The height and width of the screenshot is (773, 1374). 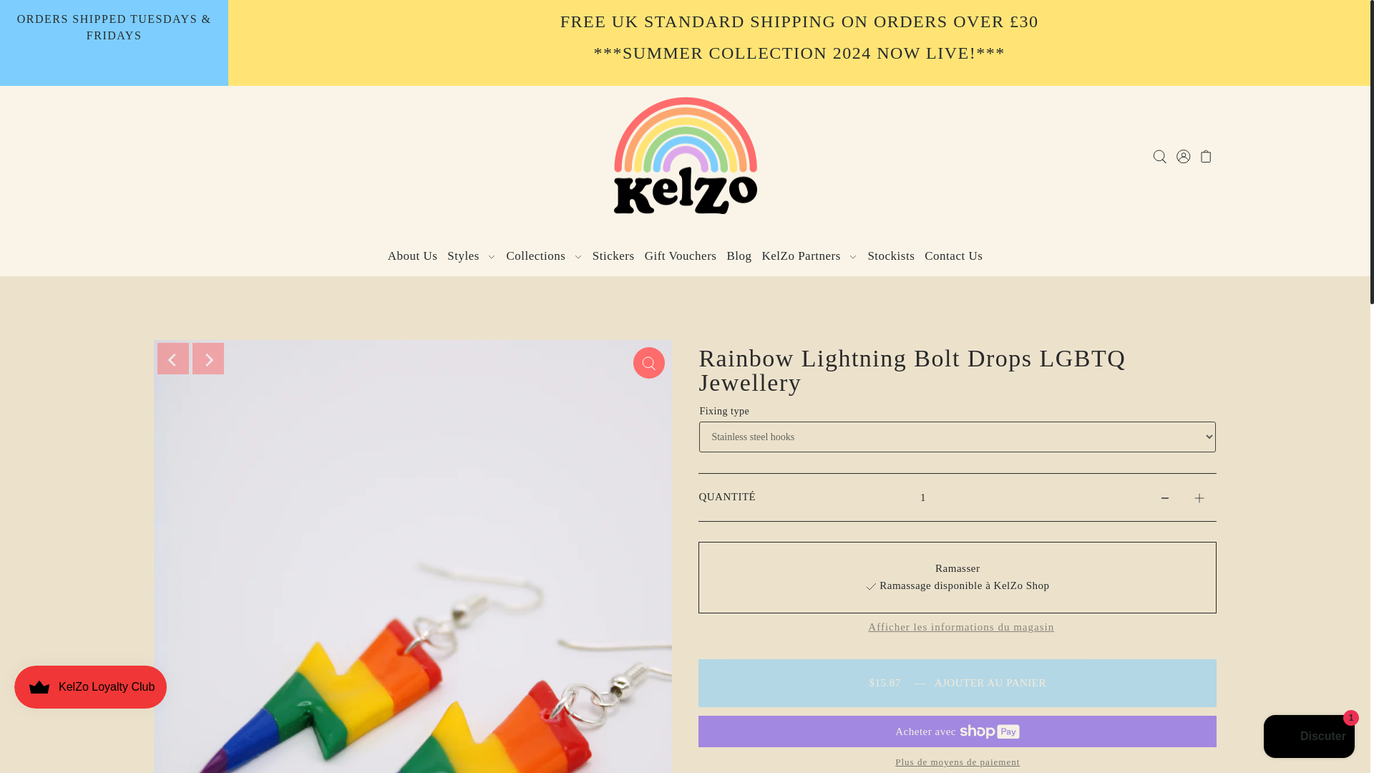 What do you see at coordinates (90, 687) in the screenshot?
I see `Smile.io Rewards Program Launcher` at bounding box center [90, 687].